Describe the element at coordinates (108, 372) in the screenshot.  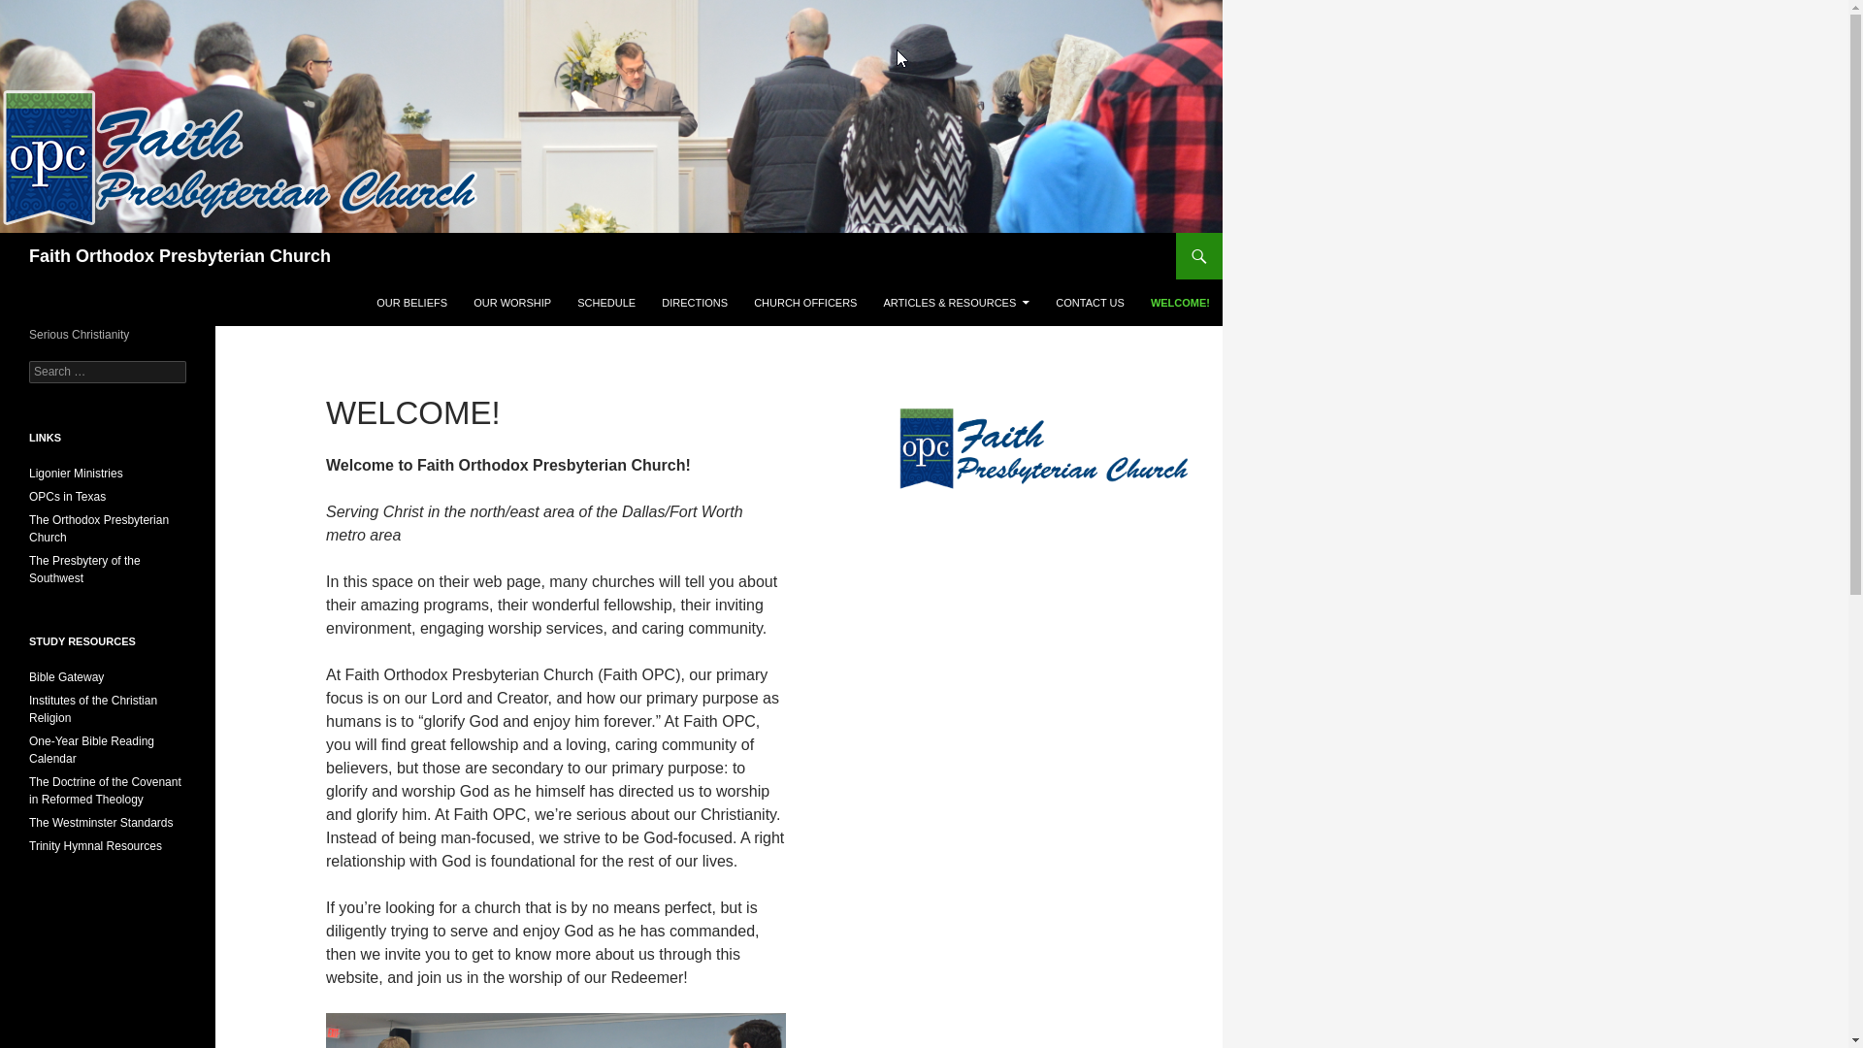
I see `Search for:` at that location.